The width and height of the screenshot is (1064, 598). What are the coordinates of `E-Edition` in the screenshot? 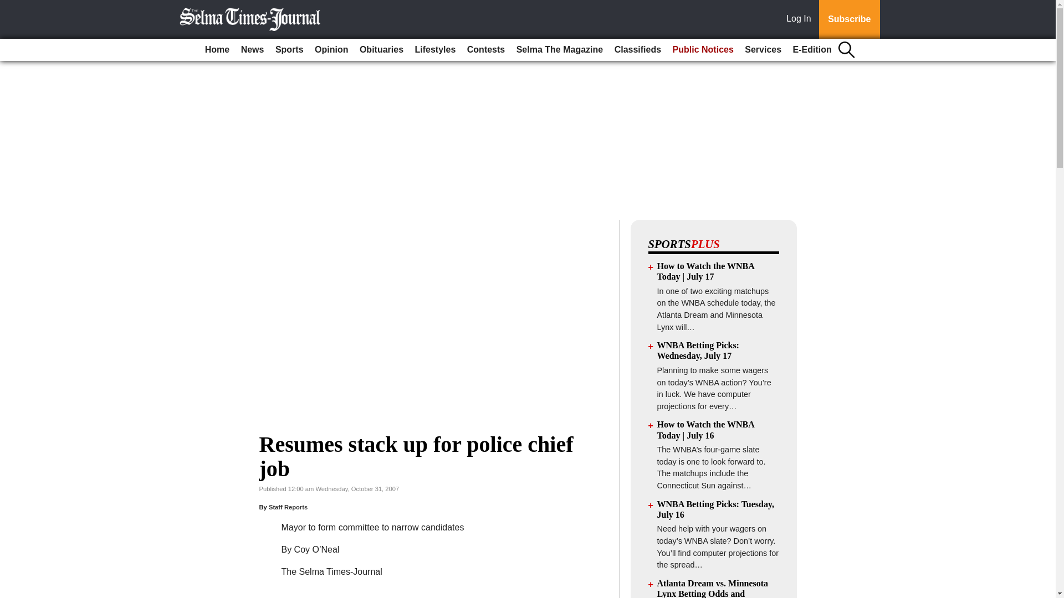 It's located at (812, 50).